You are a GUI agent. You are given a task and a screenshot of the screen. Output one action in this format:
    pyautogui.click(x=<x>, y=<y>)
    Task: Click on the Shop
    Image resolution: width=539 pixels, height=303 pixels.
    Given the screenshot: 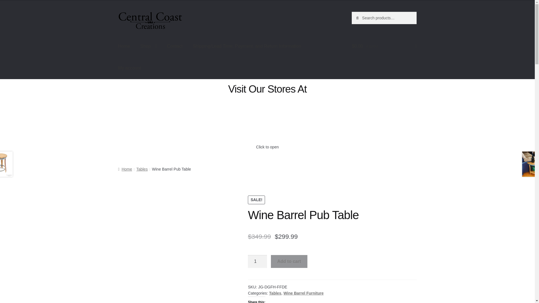 What is the action you would take?
    pyautogui.click(x=148, y=46)
    